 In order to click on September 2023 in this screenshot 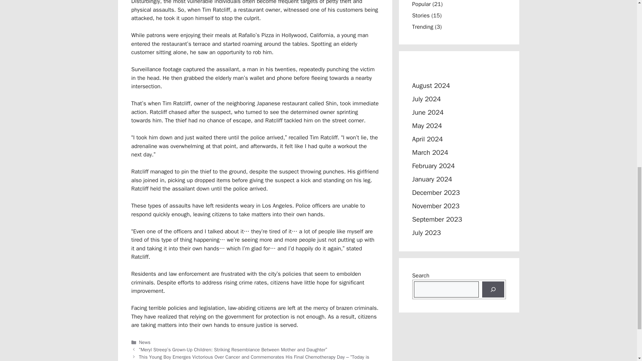, I will do `click(437, 219)`.